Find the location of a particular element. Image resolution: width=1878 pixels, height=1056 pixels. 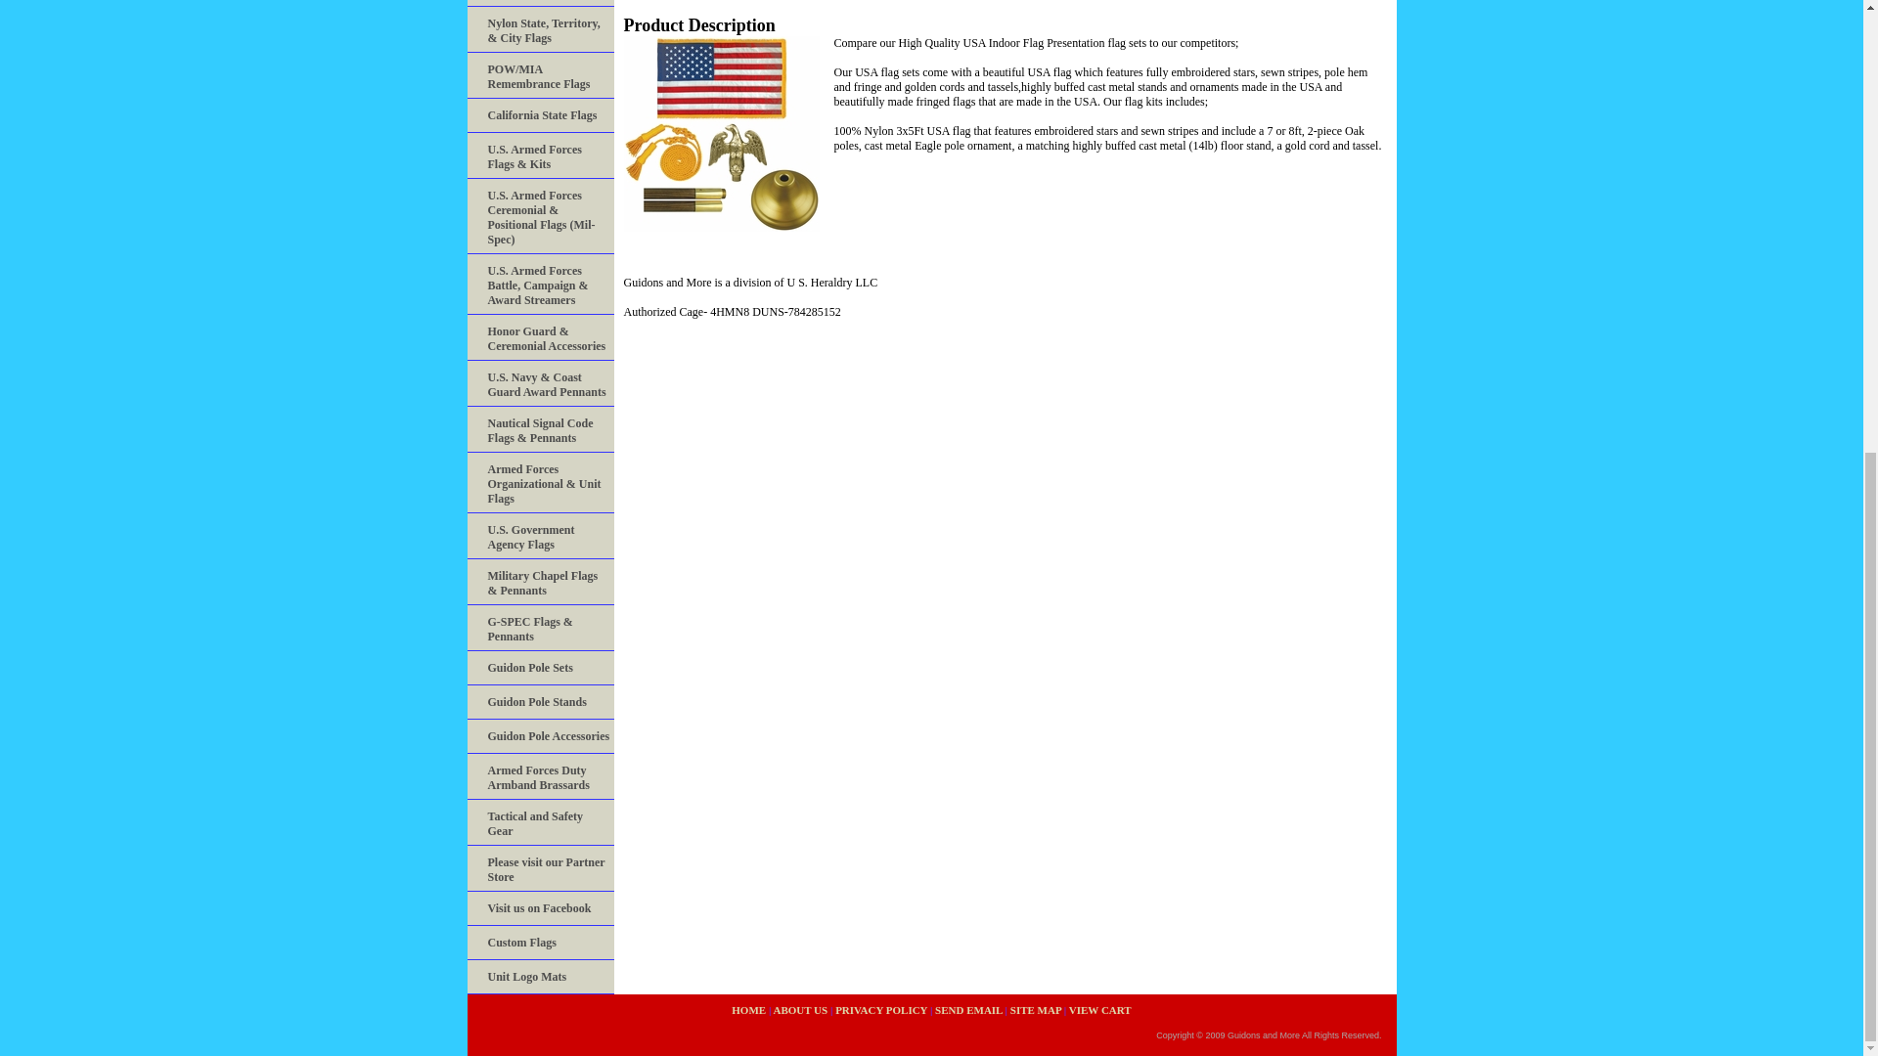

Armed Forces Duty Armband Brassards is located at coordinates (540, 776).